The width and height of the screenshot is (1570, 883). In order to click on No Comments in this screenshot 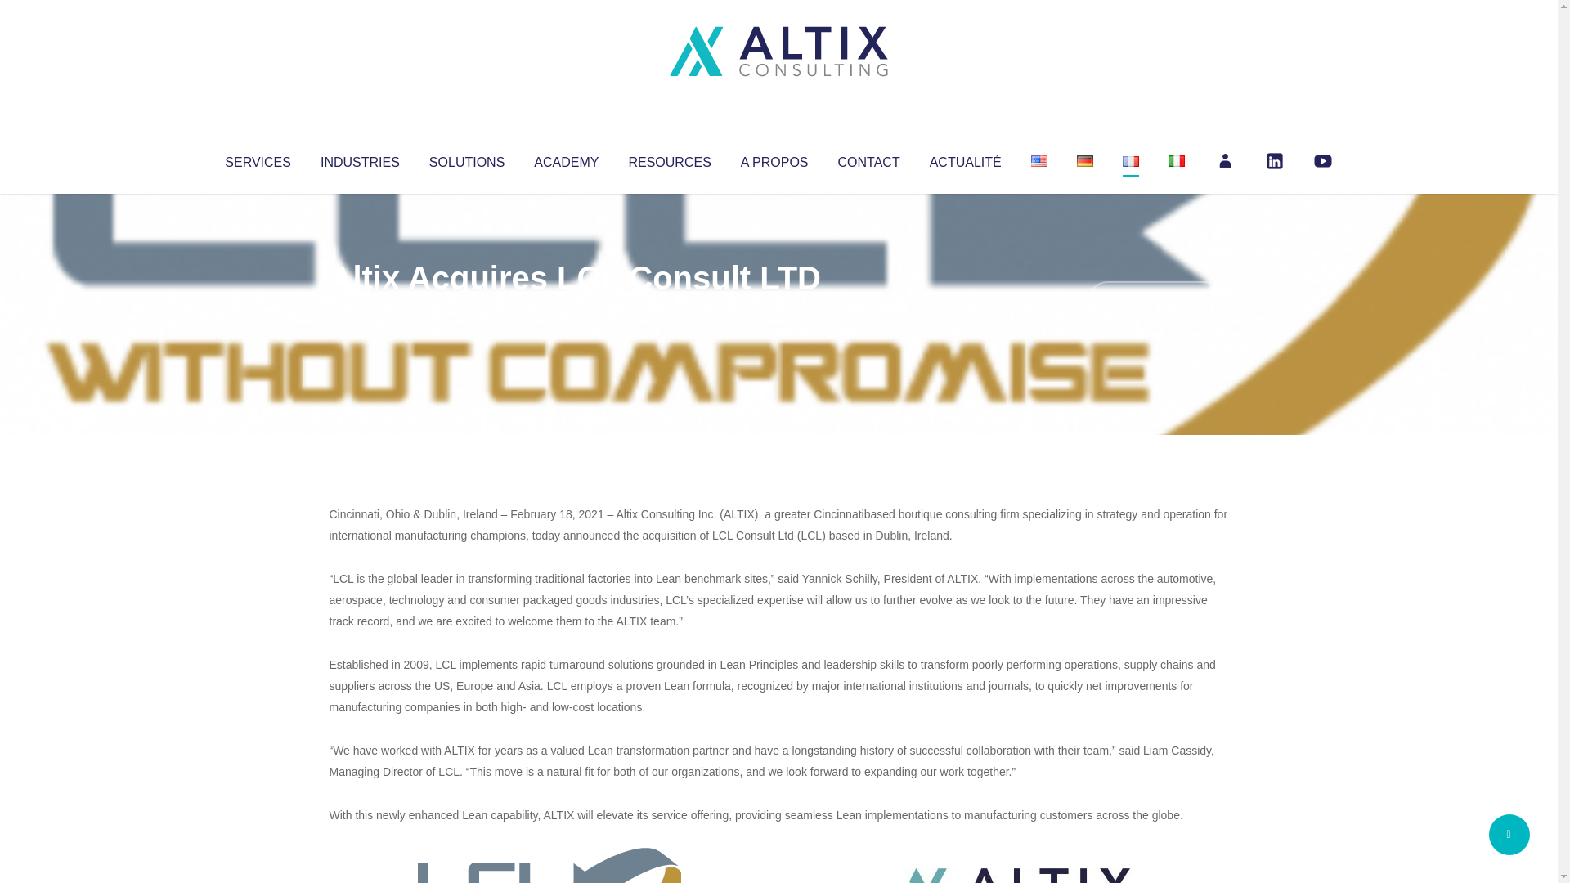, I will do `click(1158, 299)`.